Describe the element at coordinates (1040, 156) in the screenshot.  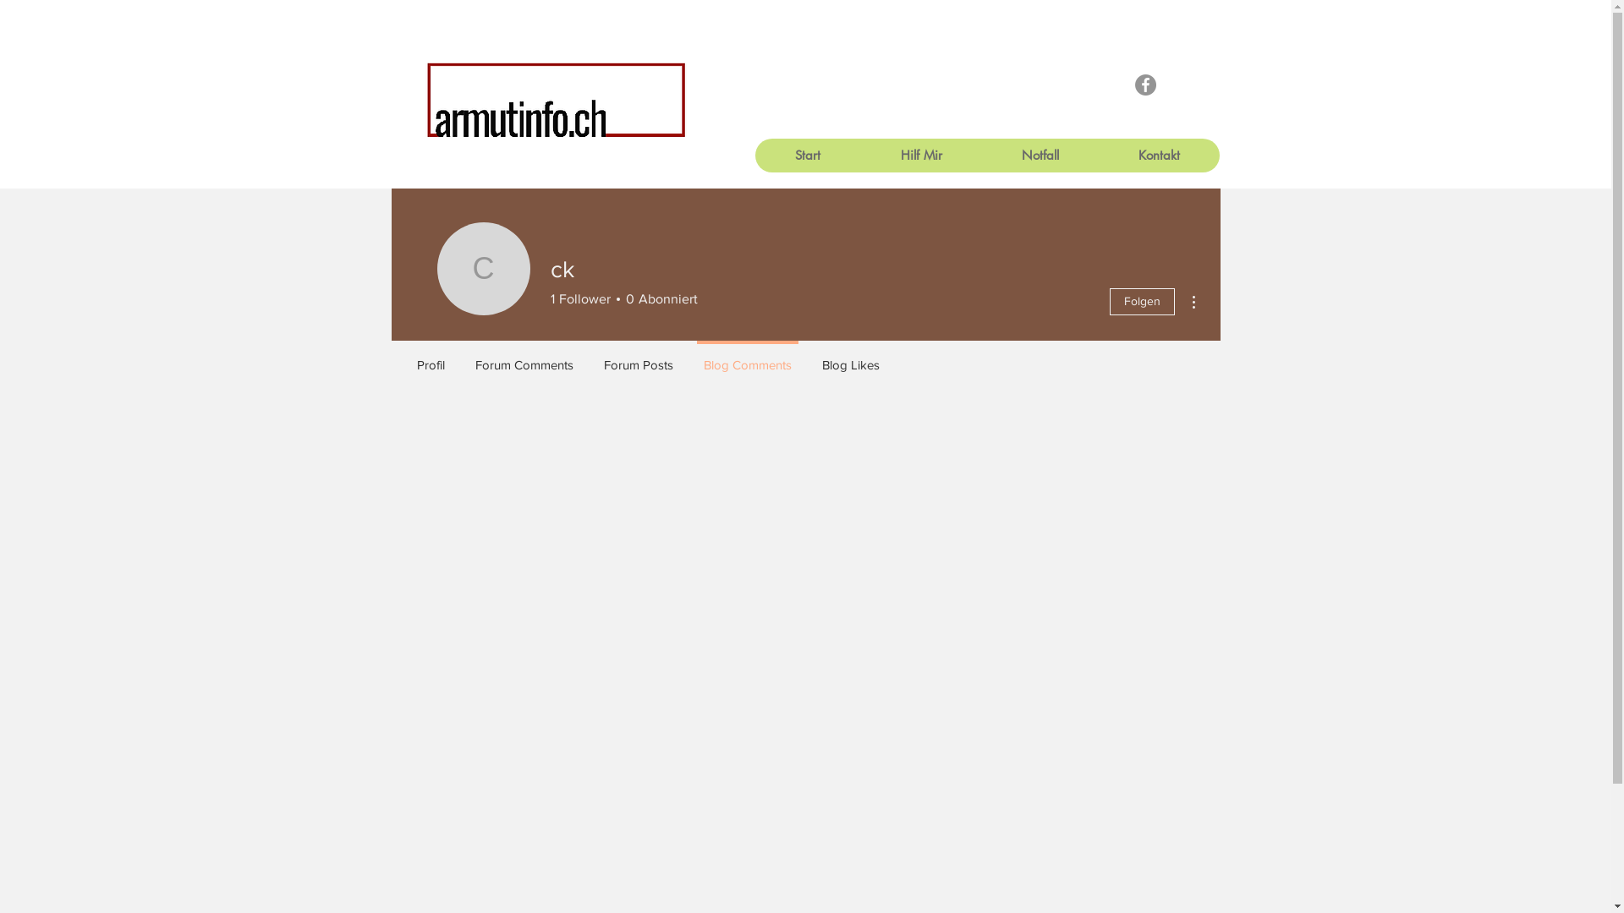
I see `Notfall` at that location.